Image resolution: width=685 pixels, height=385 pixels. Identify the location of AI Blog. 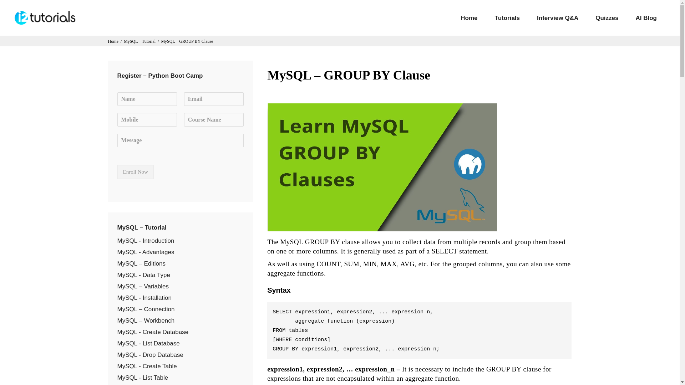
(646, 18).